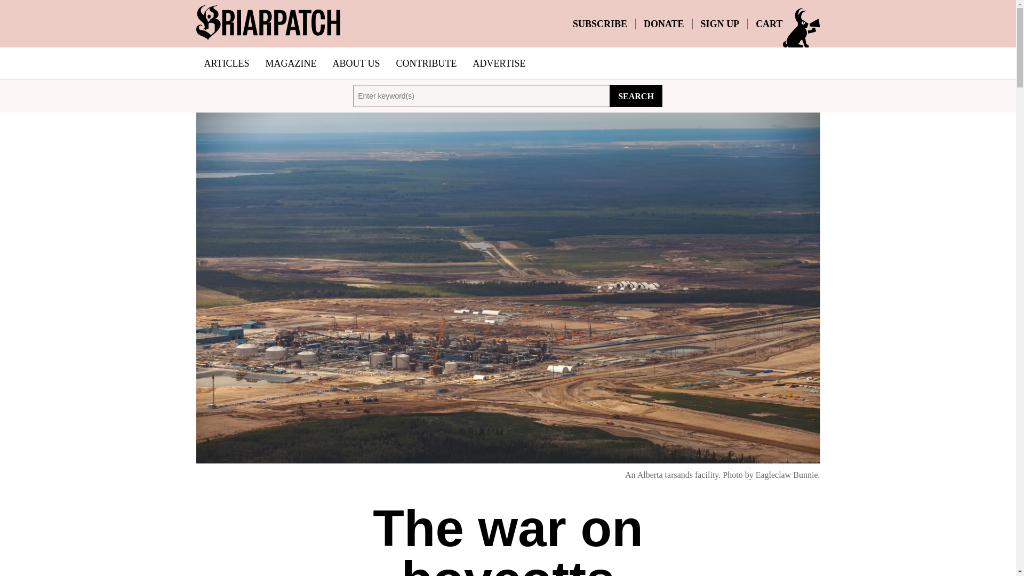 The height and width of the screenshot is (576, 1024). I want to click on MAGAZINE, so click(290, 63).